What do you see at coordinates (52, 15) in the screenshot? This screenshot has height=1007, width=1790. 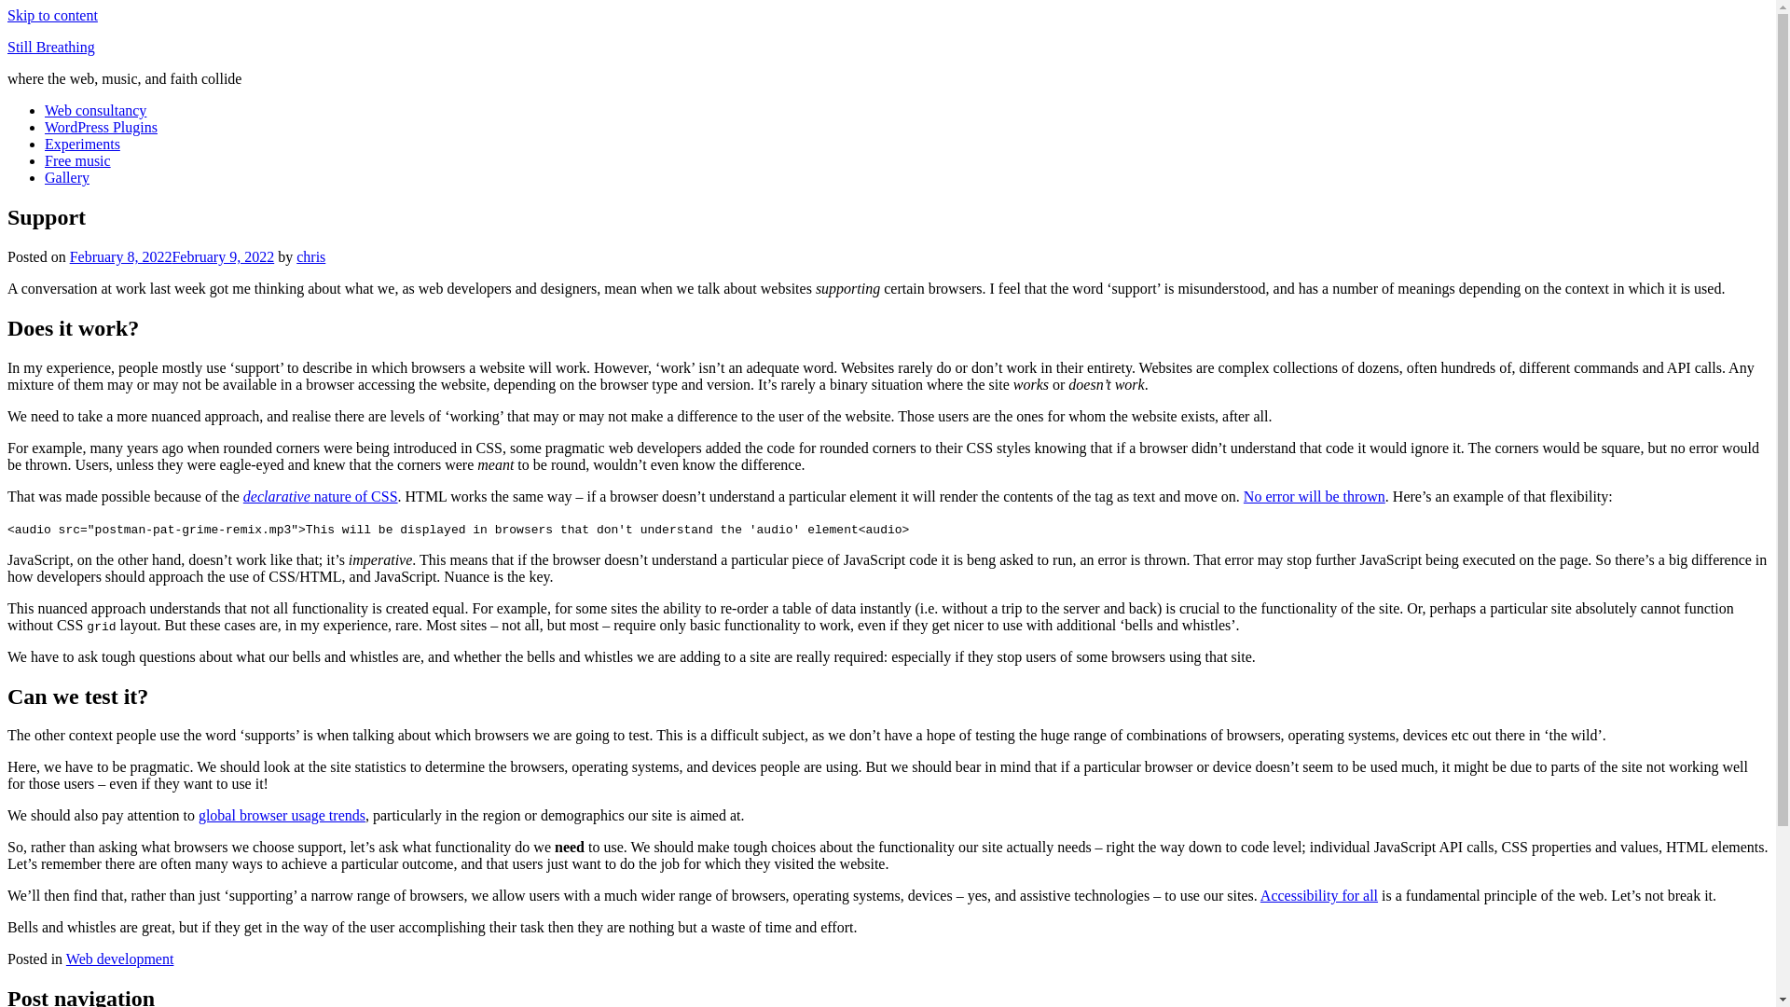 I see `Skip to content` at bounding box center [52, 15].